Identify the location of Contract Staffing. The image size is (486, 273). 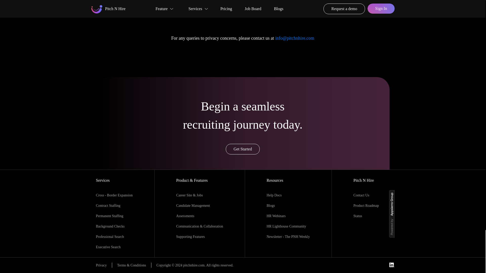
(108, 205).